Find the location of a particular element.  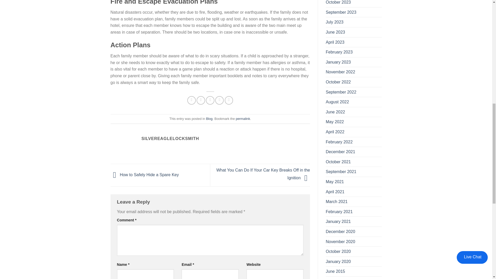

Email to a Friend is located at coordinates (210, 100).